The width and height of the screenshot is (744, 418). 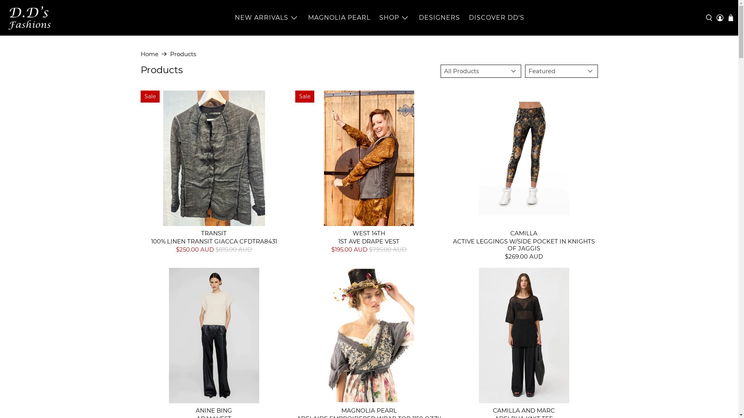 I want to click on 100% LINEN TRANSIT GIACCA CFDTRA8431, so click(x=214, y=241).